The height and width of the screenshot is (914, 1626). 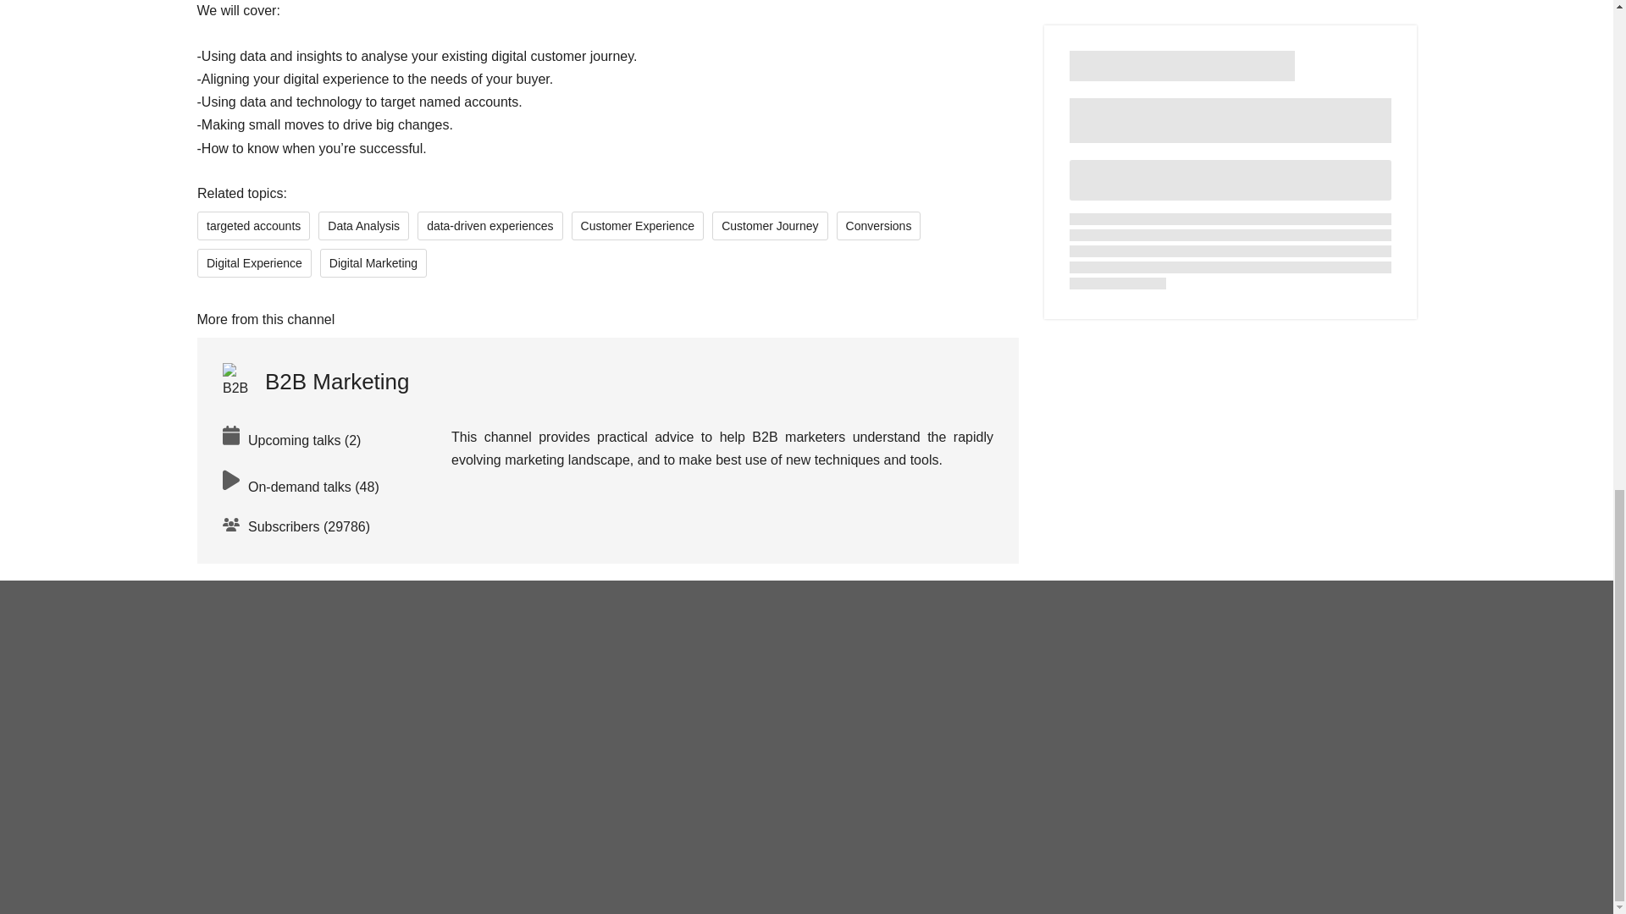 What do you see at coordinates (769, 225) in the screenshot?
I see `Customer Journey` at bounding box center [769, 225].